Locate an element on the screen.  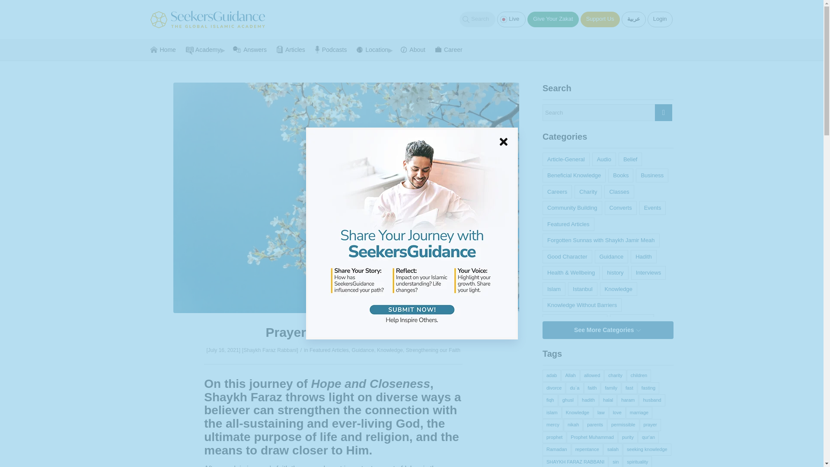
Close is located at coordinates (503, 141).